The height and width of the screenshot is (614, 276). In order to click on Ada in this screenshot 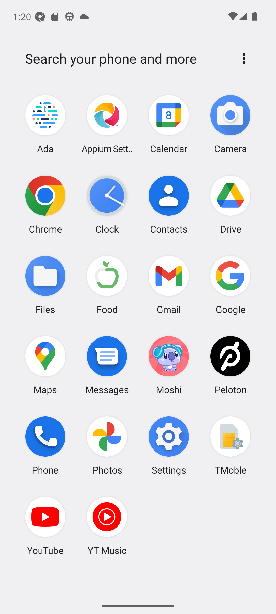, I will do `click(45, 124)`.